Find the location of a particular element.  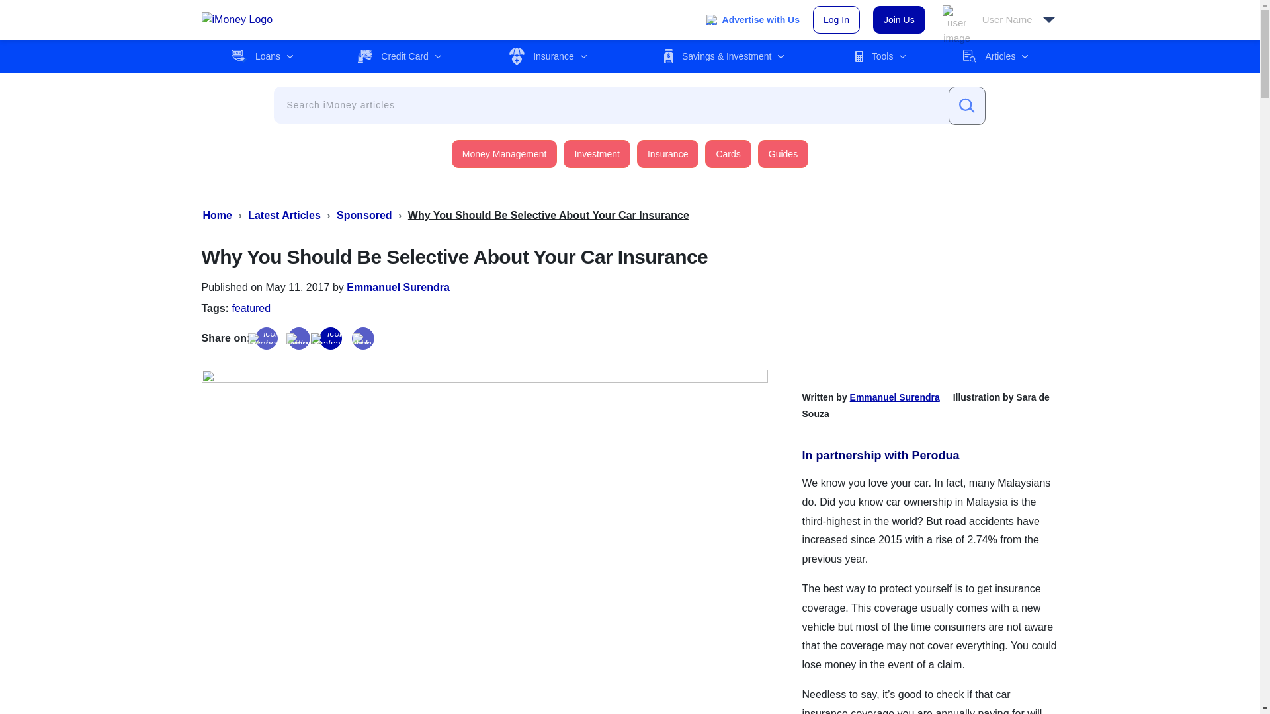

Whatsapp is located at coordinates (331, 338).